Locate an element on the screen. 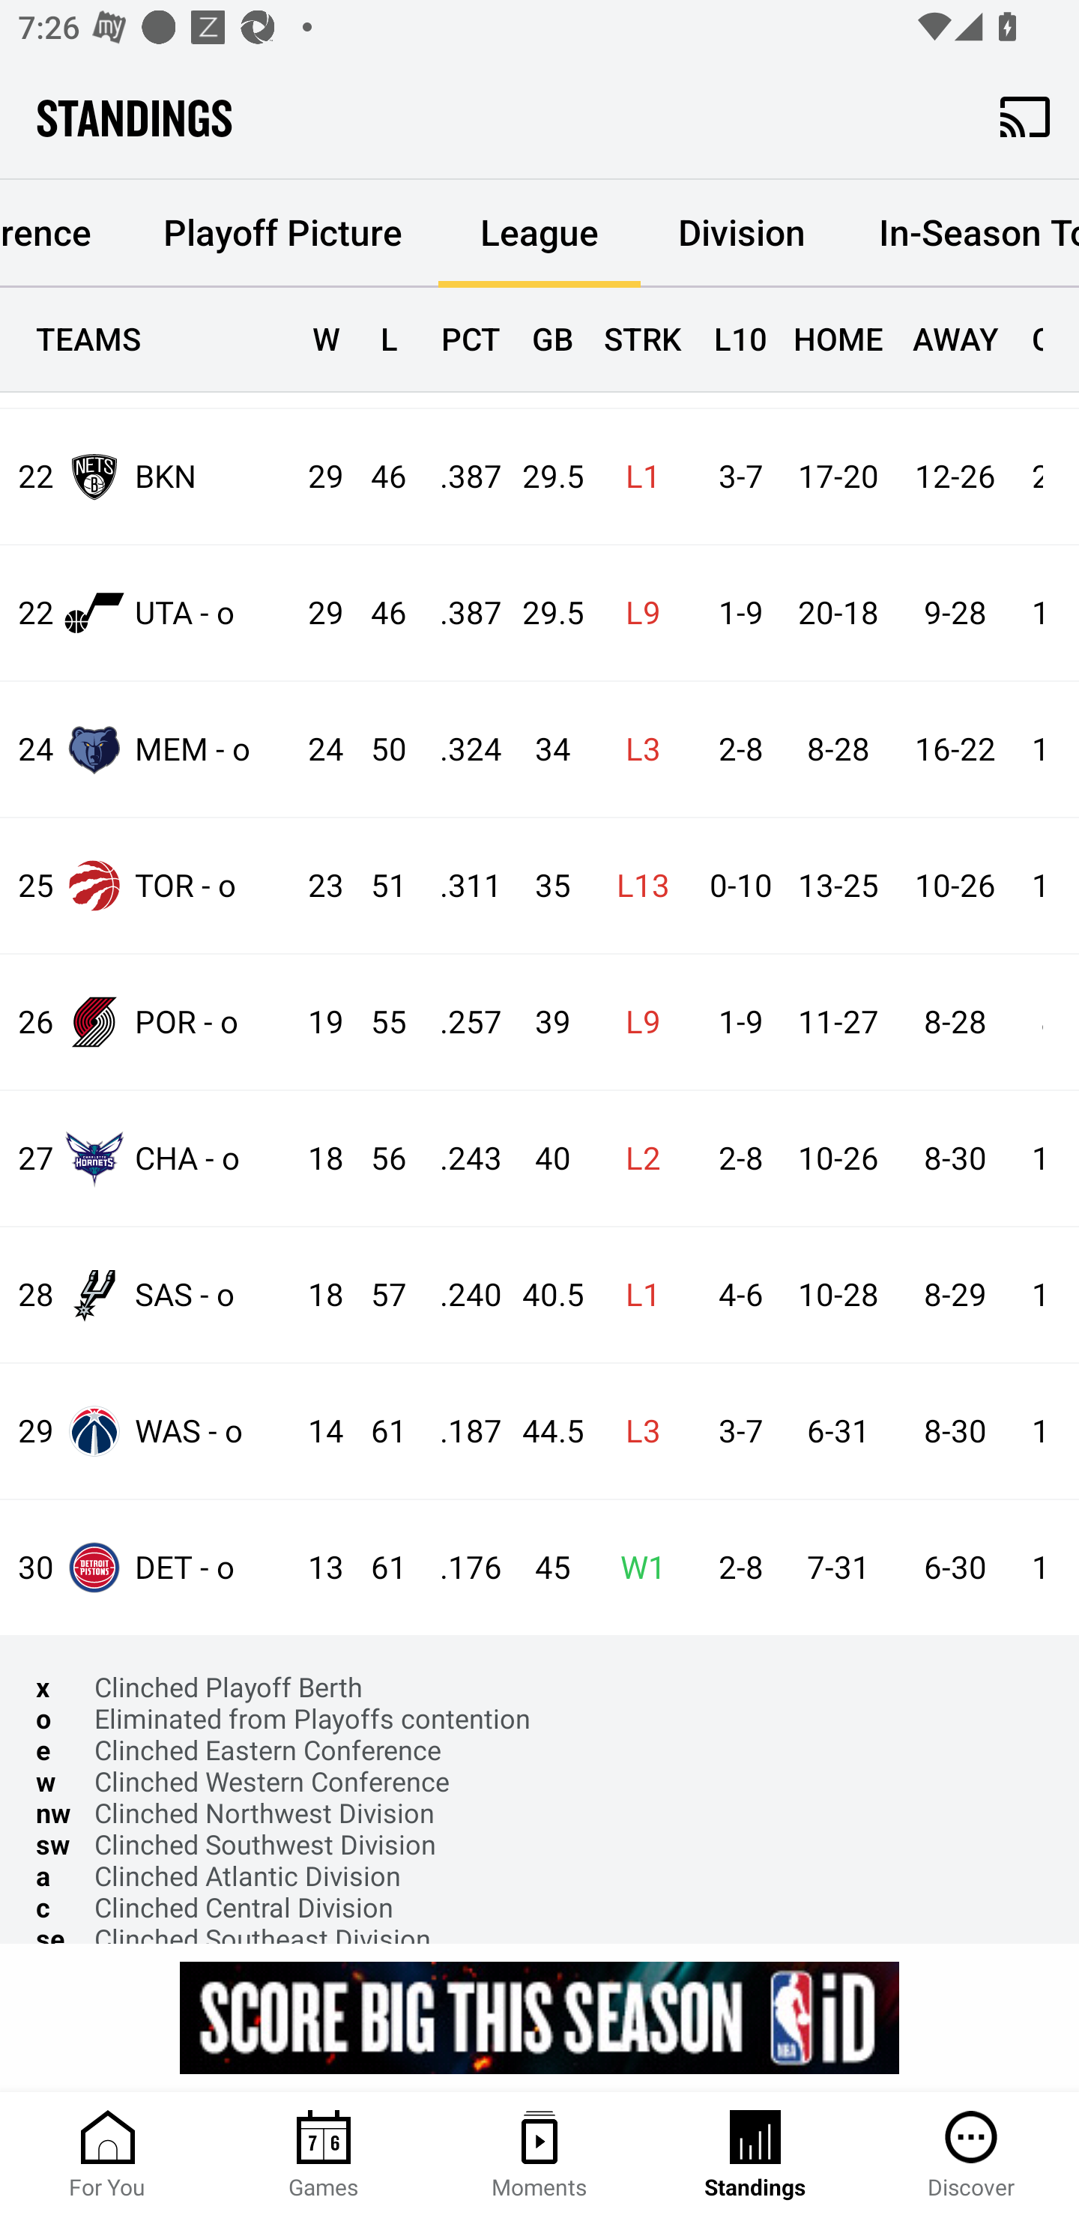  17-20 is located at coordinates (838, 478).